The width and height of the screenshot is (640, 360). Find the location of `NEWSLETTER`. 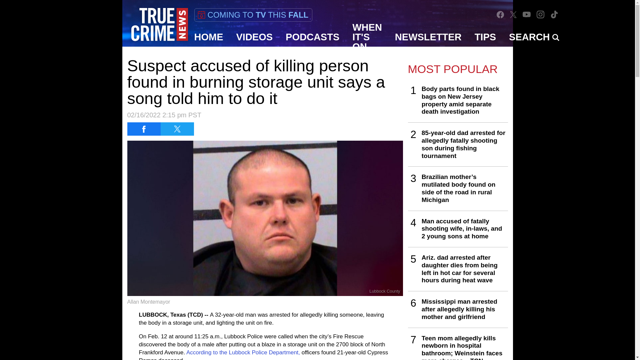

NEWSLETTER is located at coordinates (428, 37).